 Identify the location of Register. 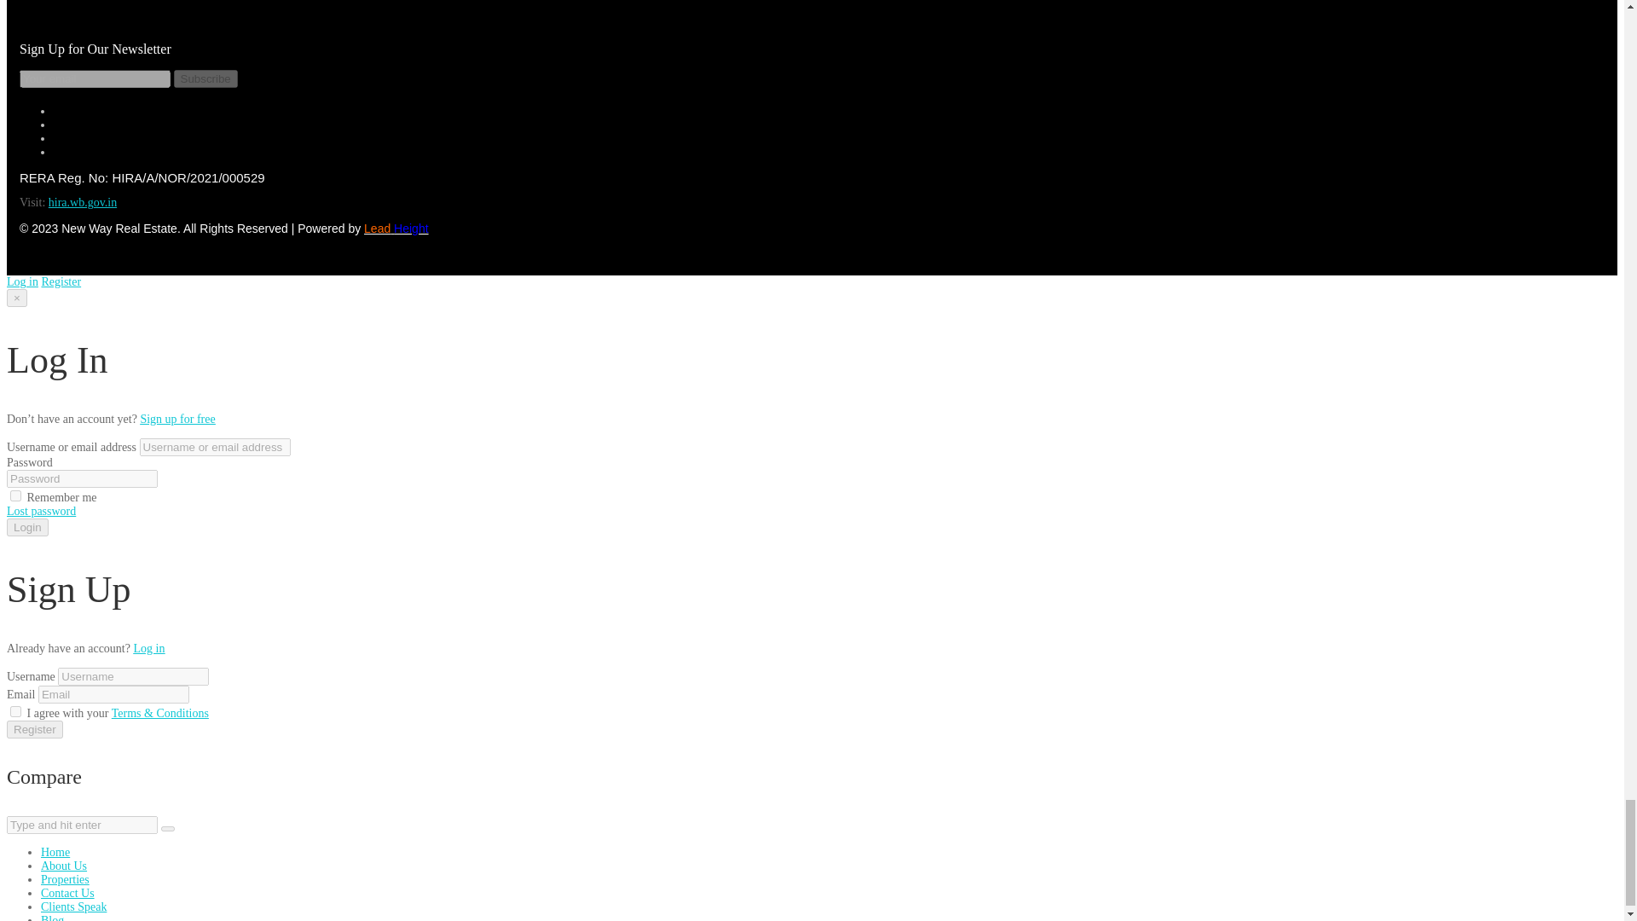
(61, 281).